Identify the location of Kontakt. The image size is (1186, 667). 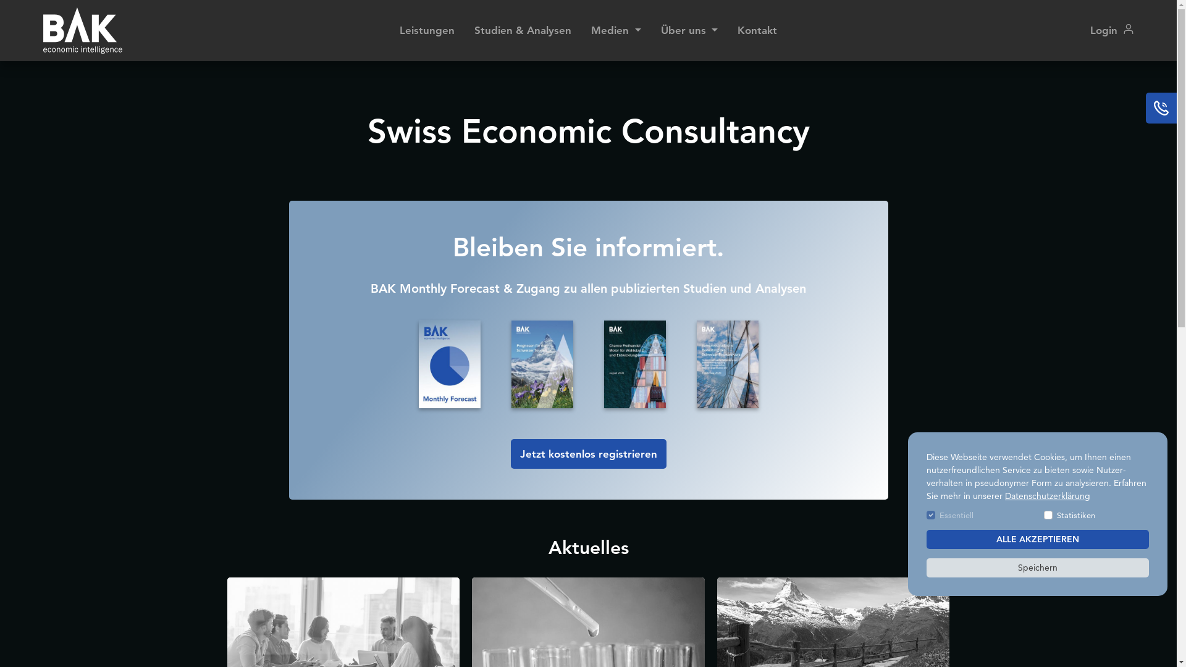
(757, 31).